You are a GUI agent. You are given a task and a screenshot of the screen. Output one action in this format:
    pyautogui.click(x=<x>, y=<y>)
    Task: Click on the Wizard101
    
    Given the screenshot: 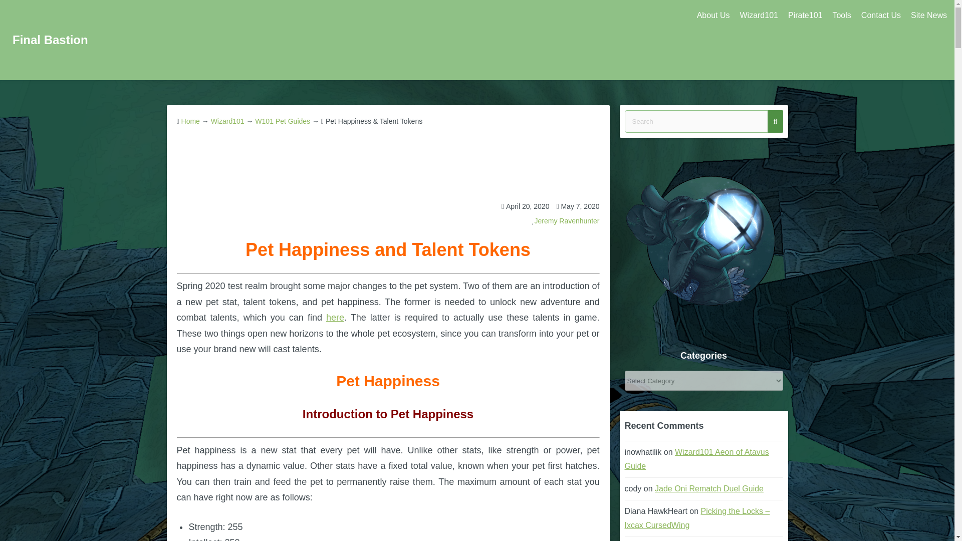 What is the action you would take?
    pyautogui.click(x=759, y=16)
    